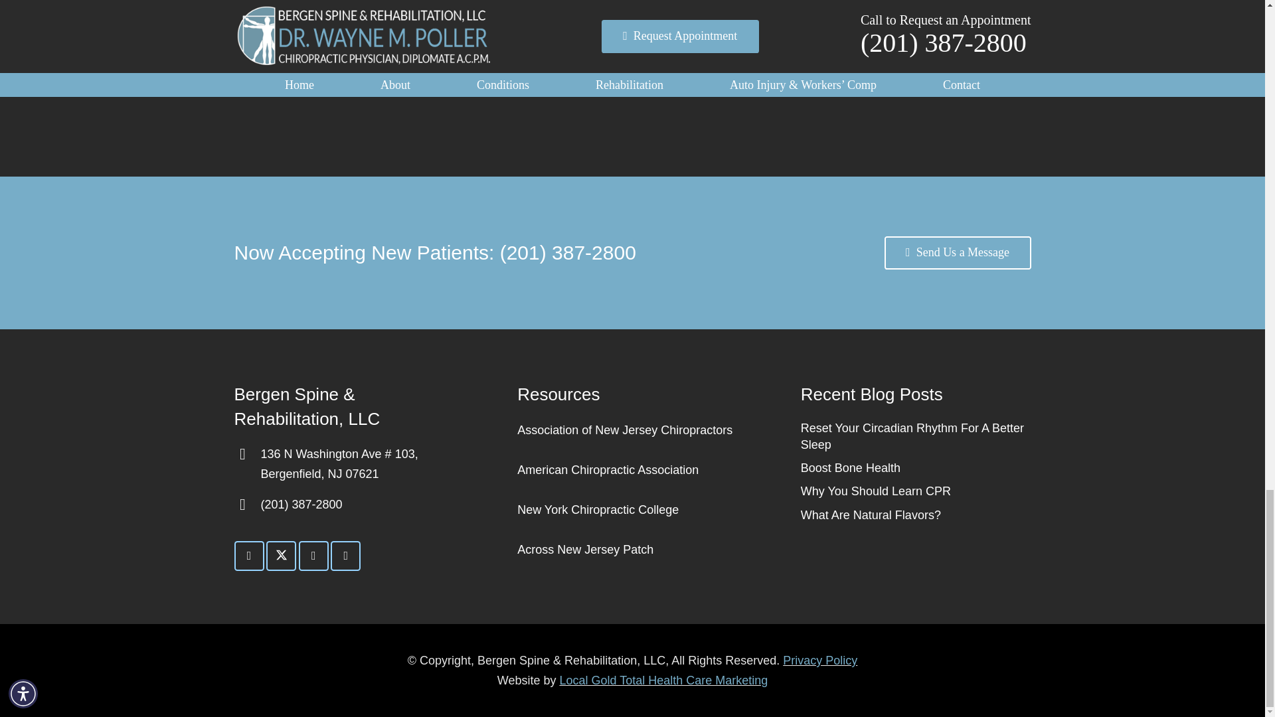 The width and height of the screenshot is (1275, 717). I want to click on Facebook, so click(248, 556).